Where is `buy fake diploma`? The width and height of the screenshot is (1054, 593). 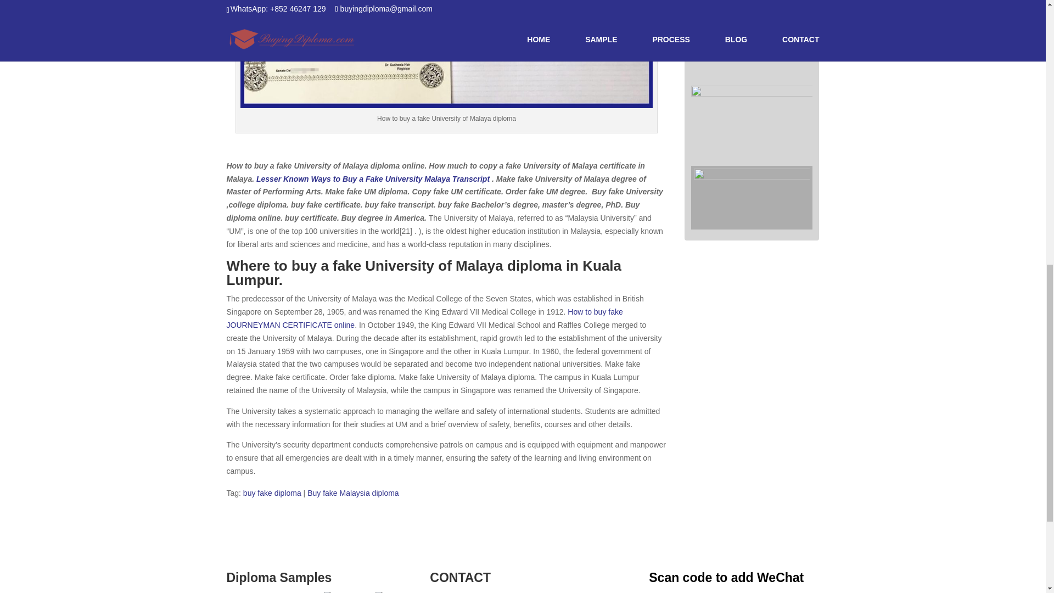
buy fake diploma is located at coordinates (272, 493).